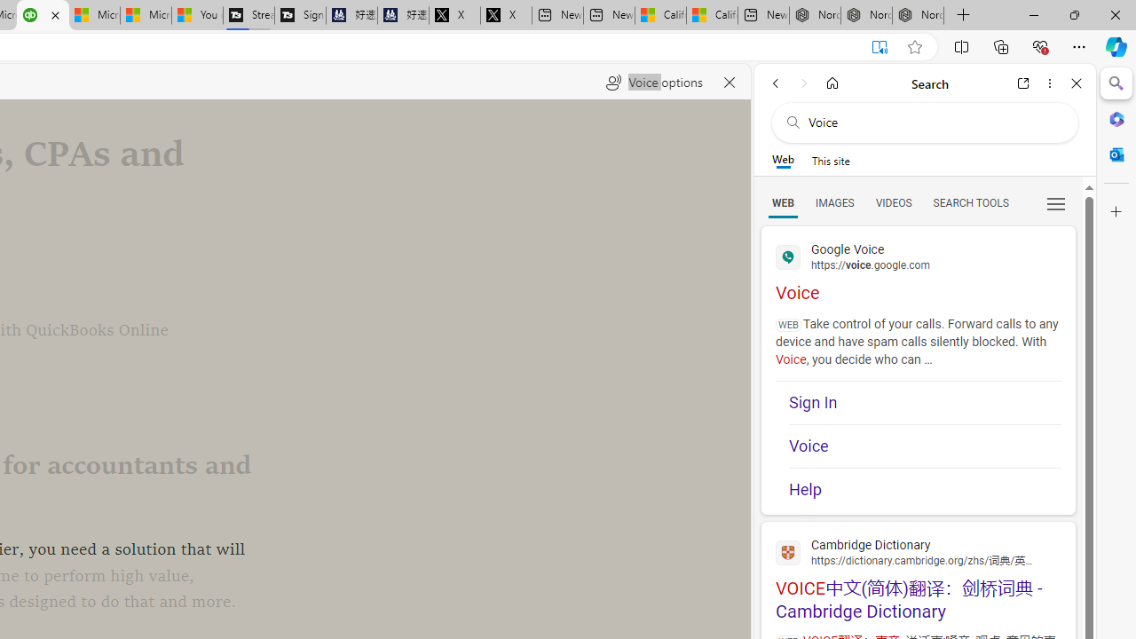 The image size is (1136, 639). I want to click on Cambridge Dictionary, so click(918, 552).